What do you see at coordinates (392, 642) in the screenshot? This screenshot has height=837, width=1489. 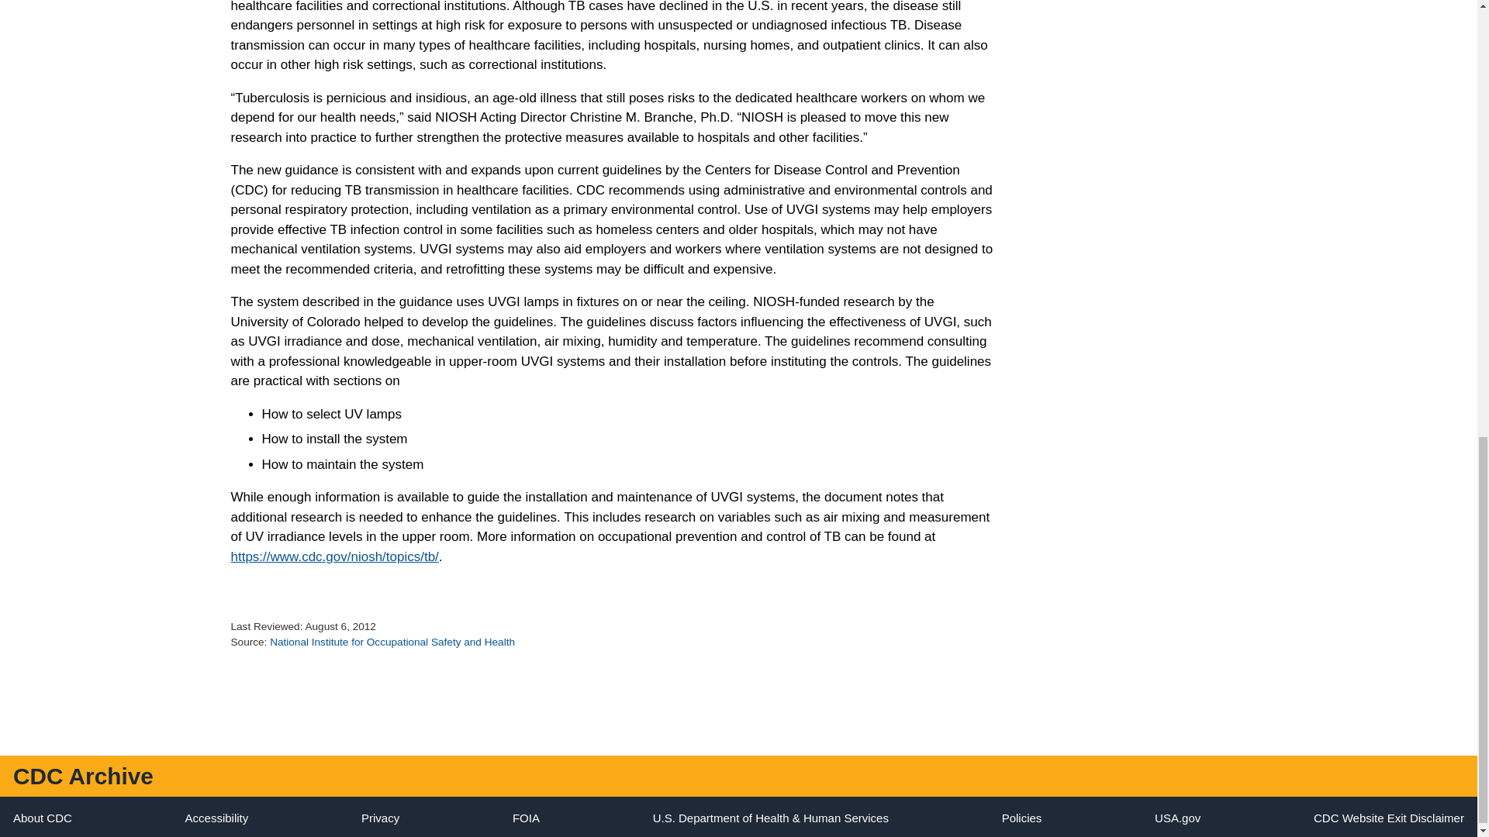 I see `National Institute for Occupational Safety and Health` at bounding box center [392, 642].